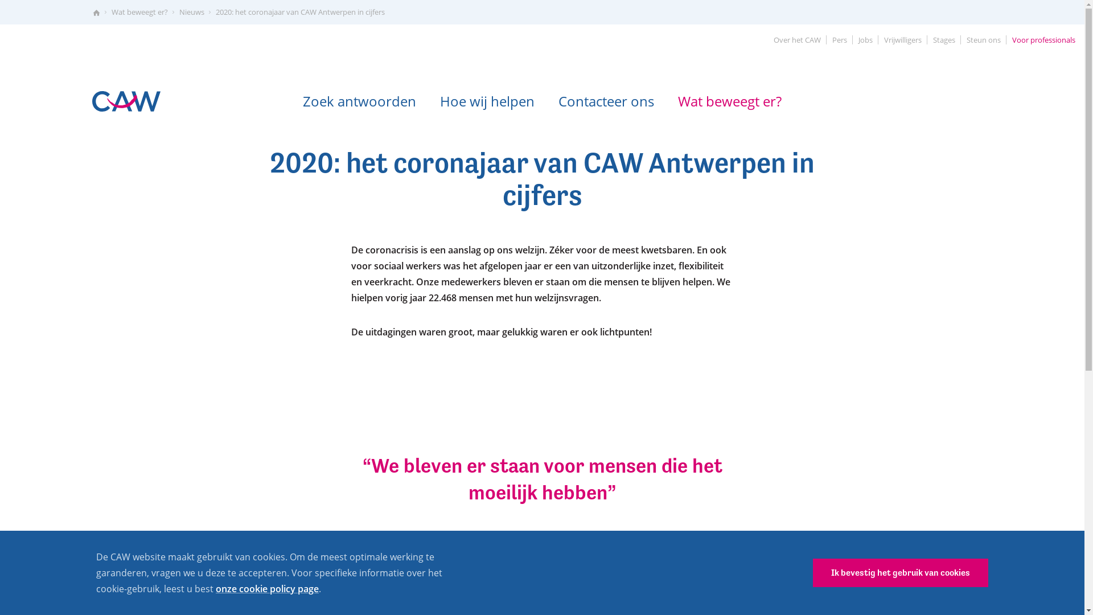  I want to click on Pers, so click(840, 40).